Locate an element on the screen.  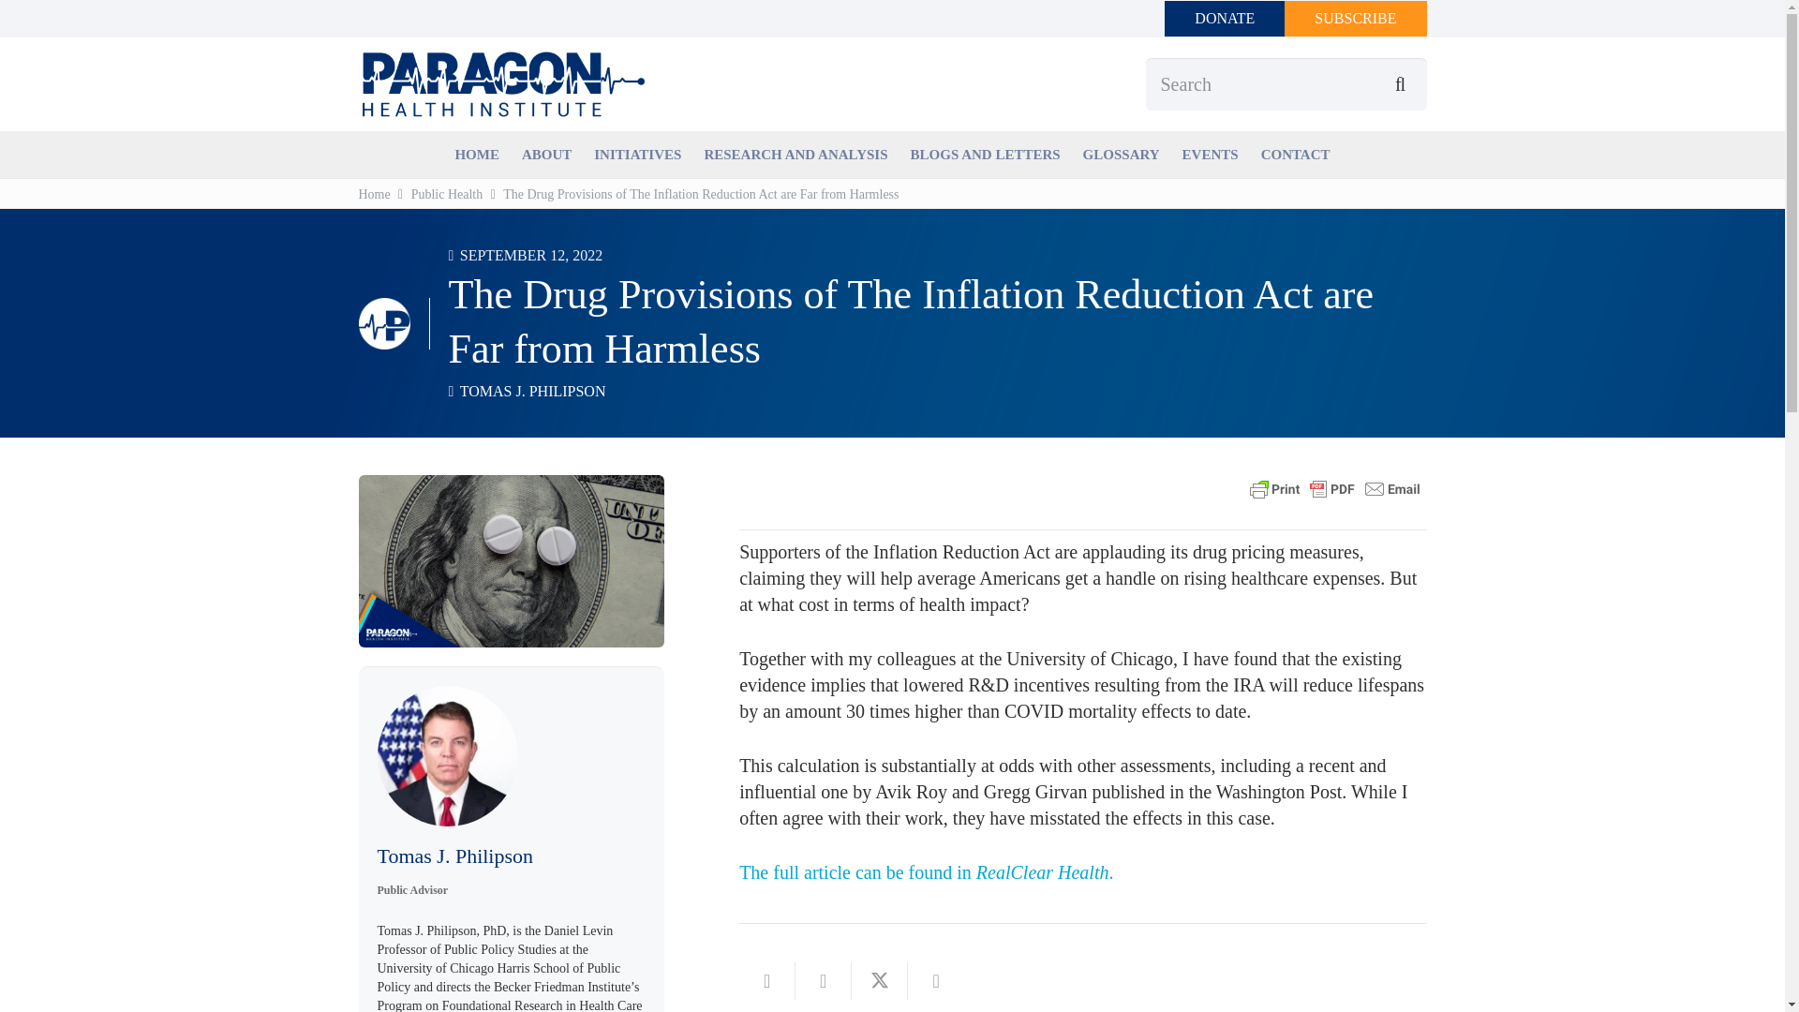
Share this is located at coordinates (823, 981).